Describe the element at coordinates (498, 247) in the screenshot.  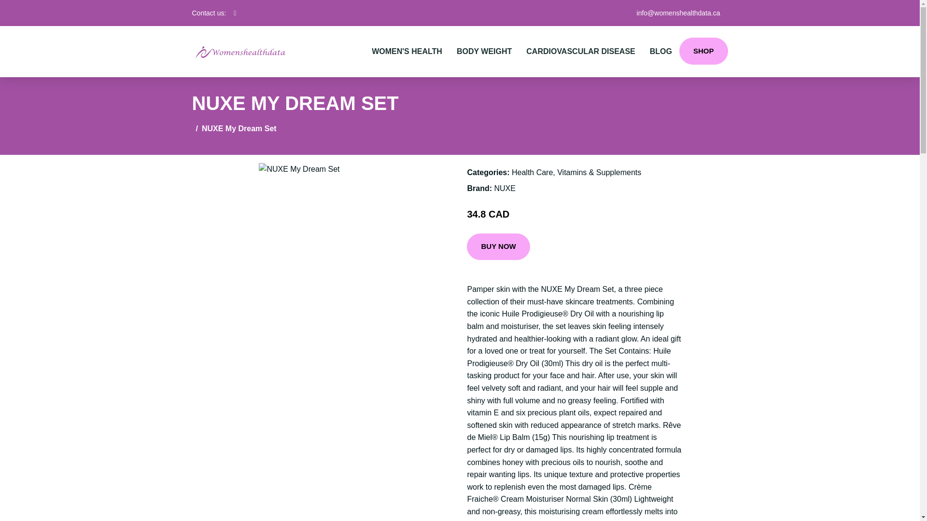
I see `BUY NOW` at that location.